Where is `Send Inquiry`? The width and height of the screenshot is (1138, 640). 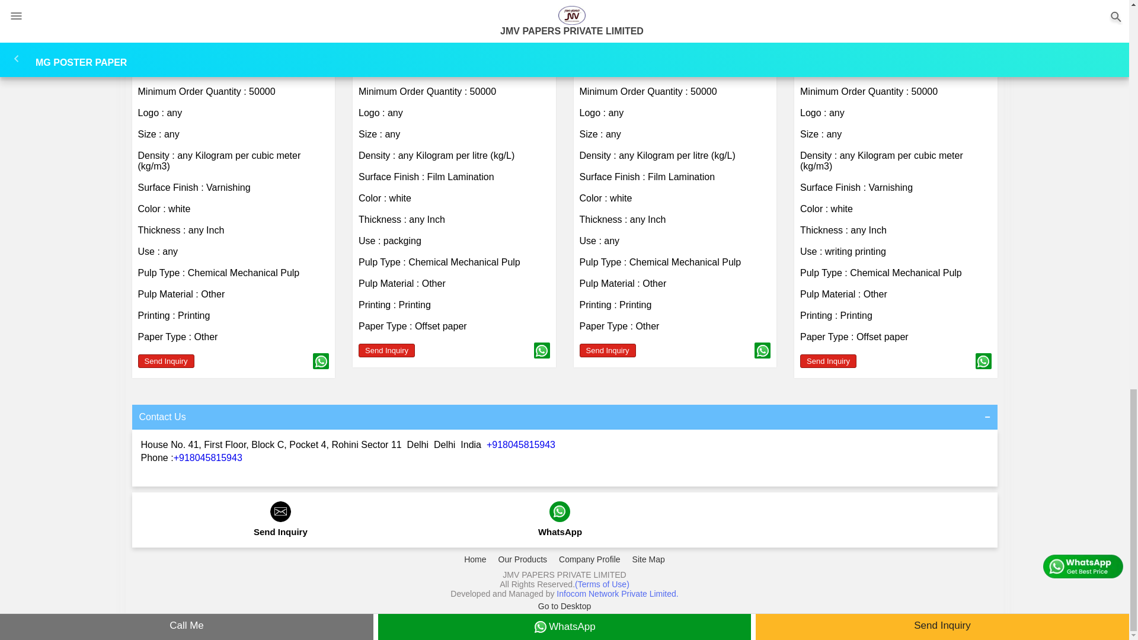
Send Inquiry is located at coordinates (165, 361).